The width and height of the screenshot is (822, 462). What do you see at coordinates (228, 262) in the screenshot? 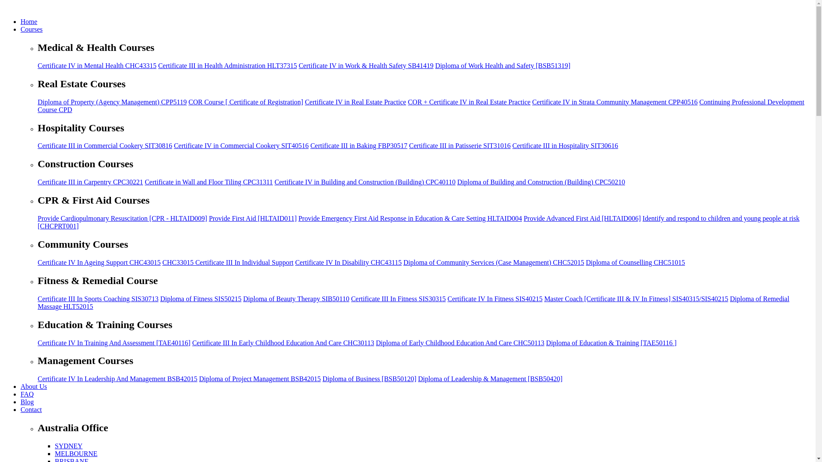
I see `CHC33015 Certificate III In Individual Support` at bounding box center [228, 262].